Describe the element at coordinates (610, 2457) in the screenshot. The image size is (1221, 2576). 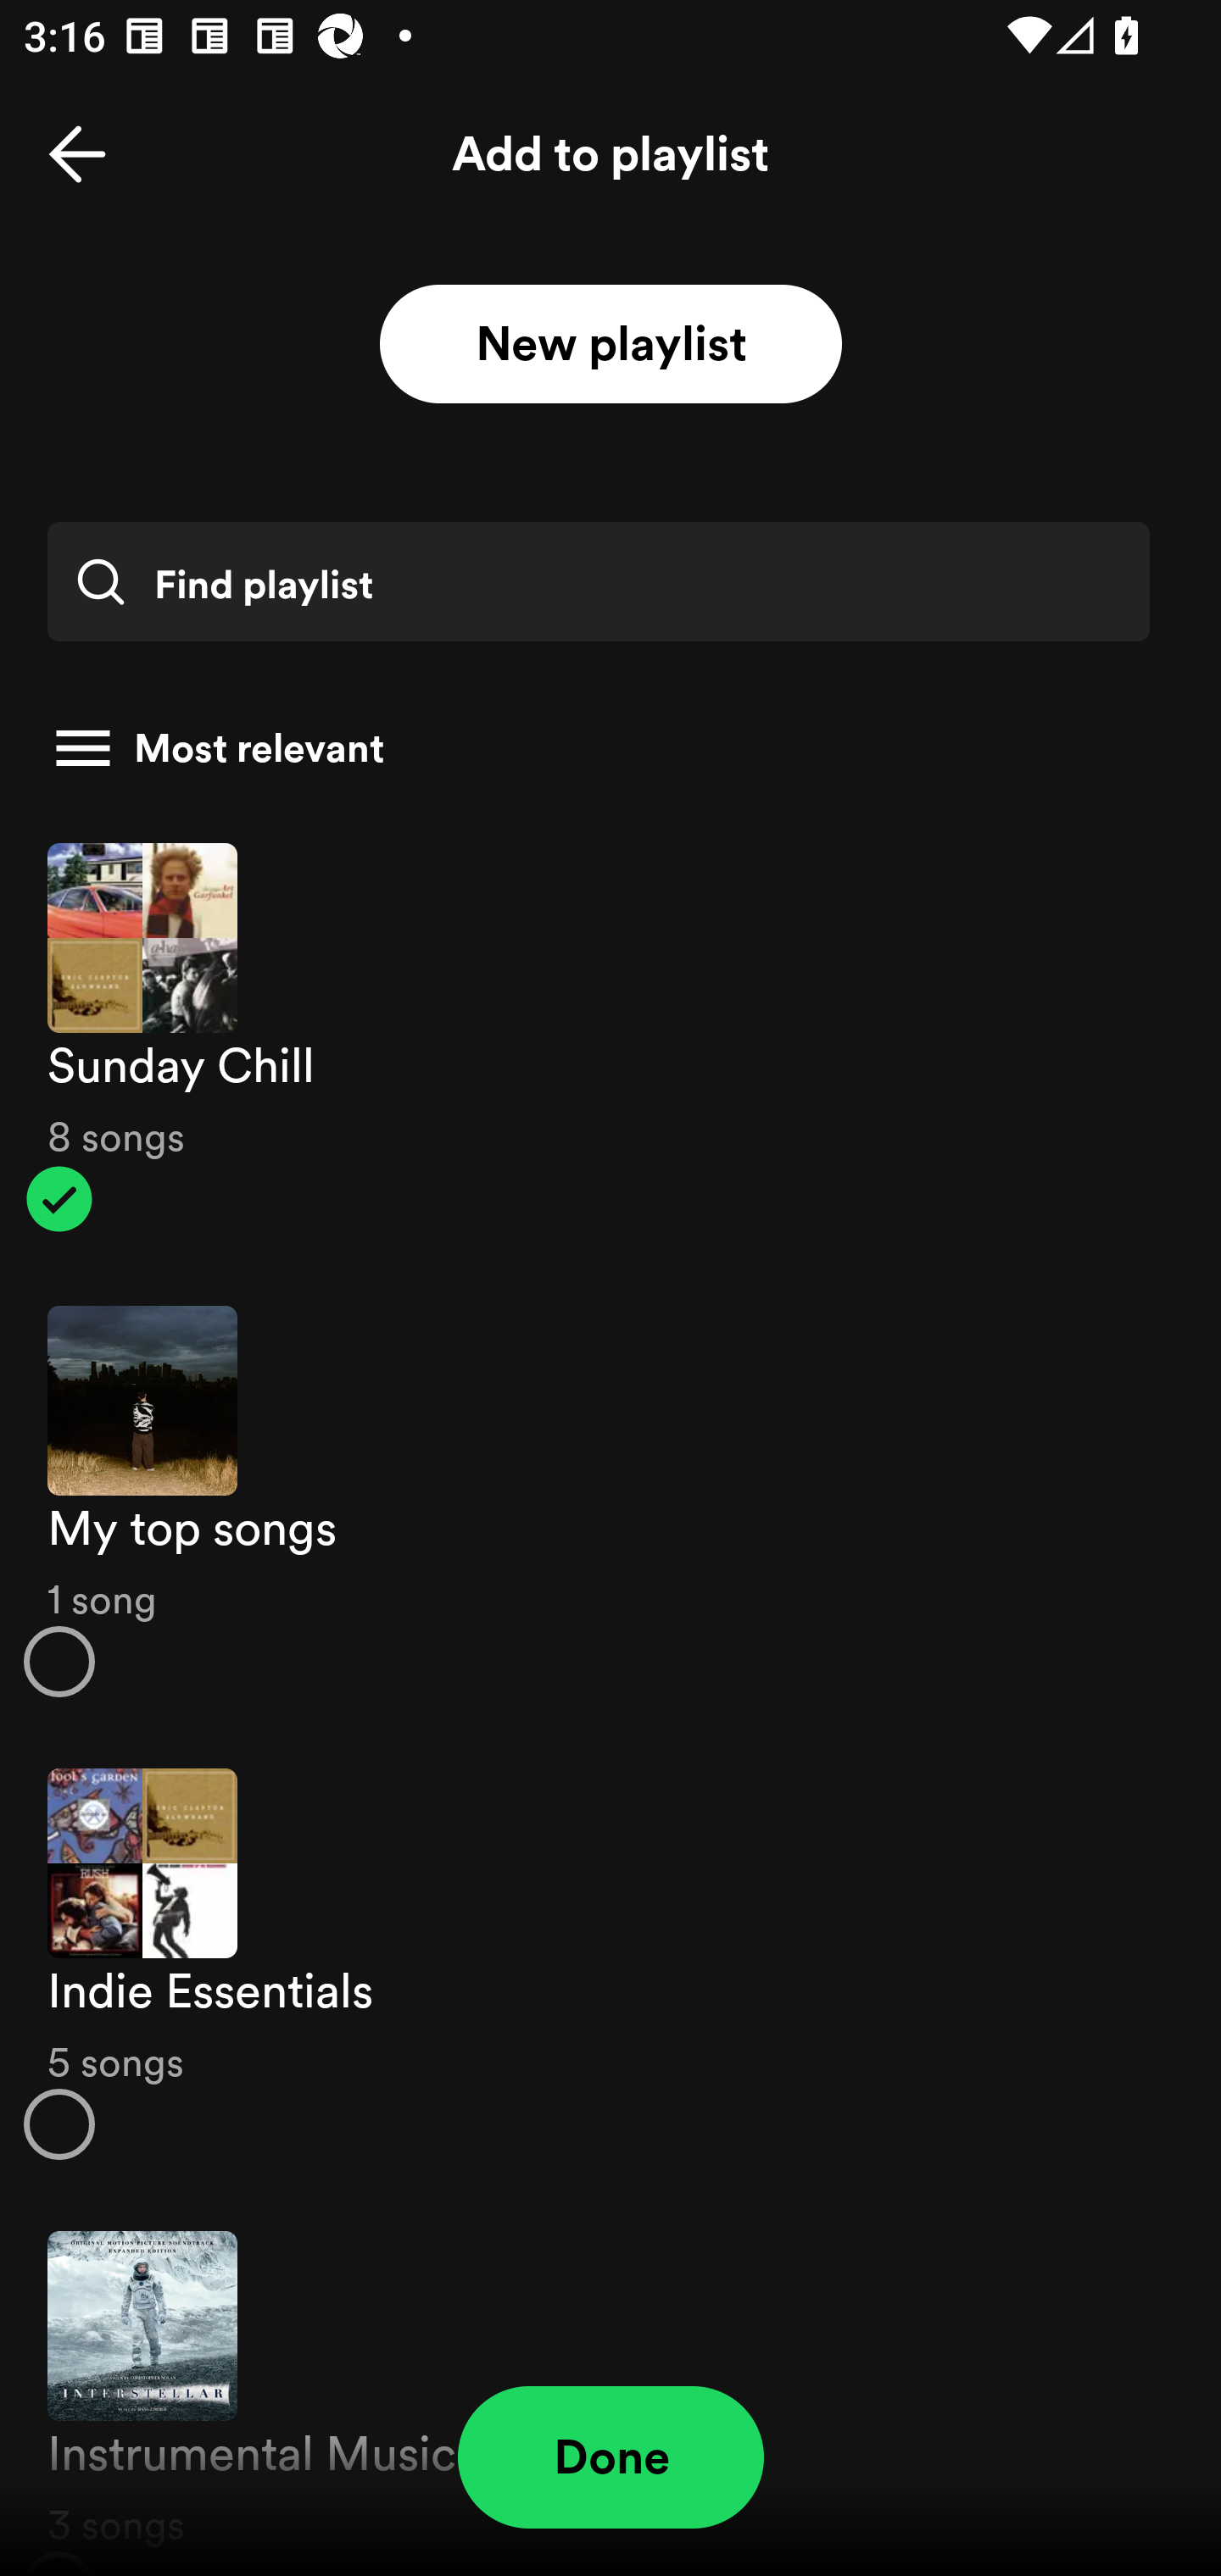
I see `Done` at that location.